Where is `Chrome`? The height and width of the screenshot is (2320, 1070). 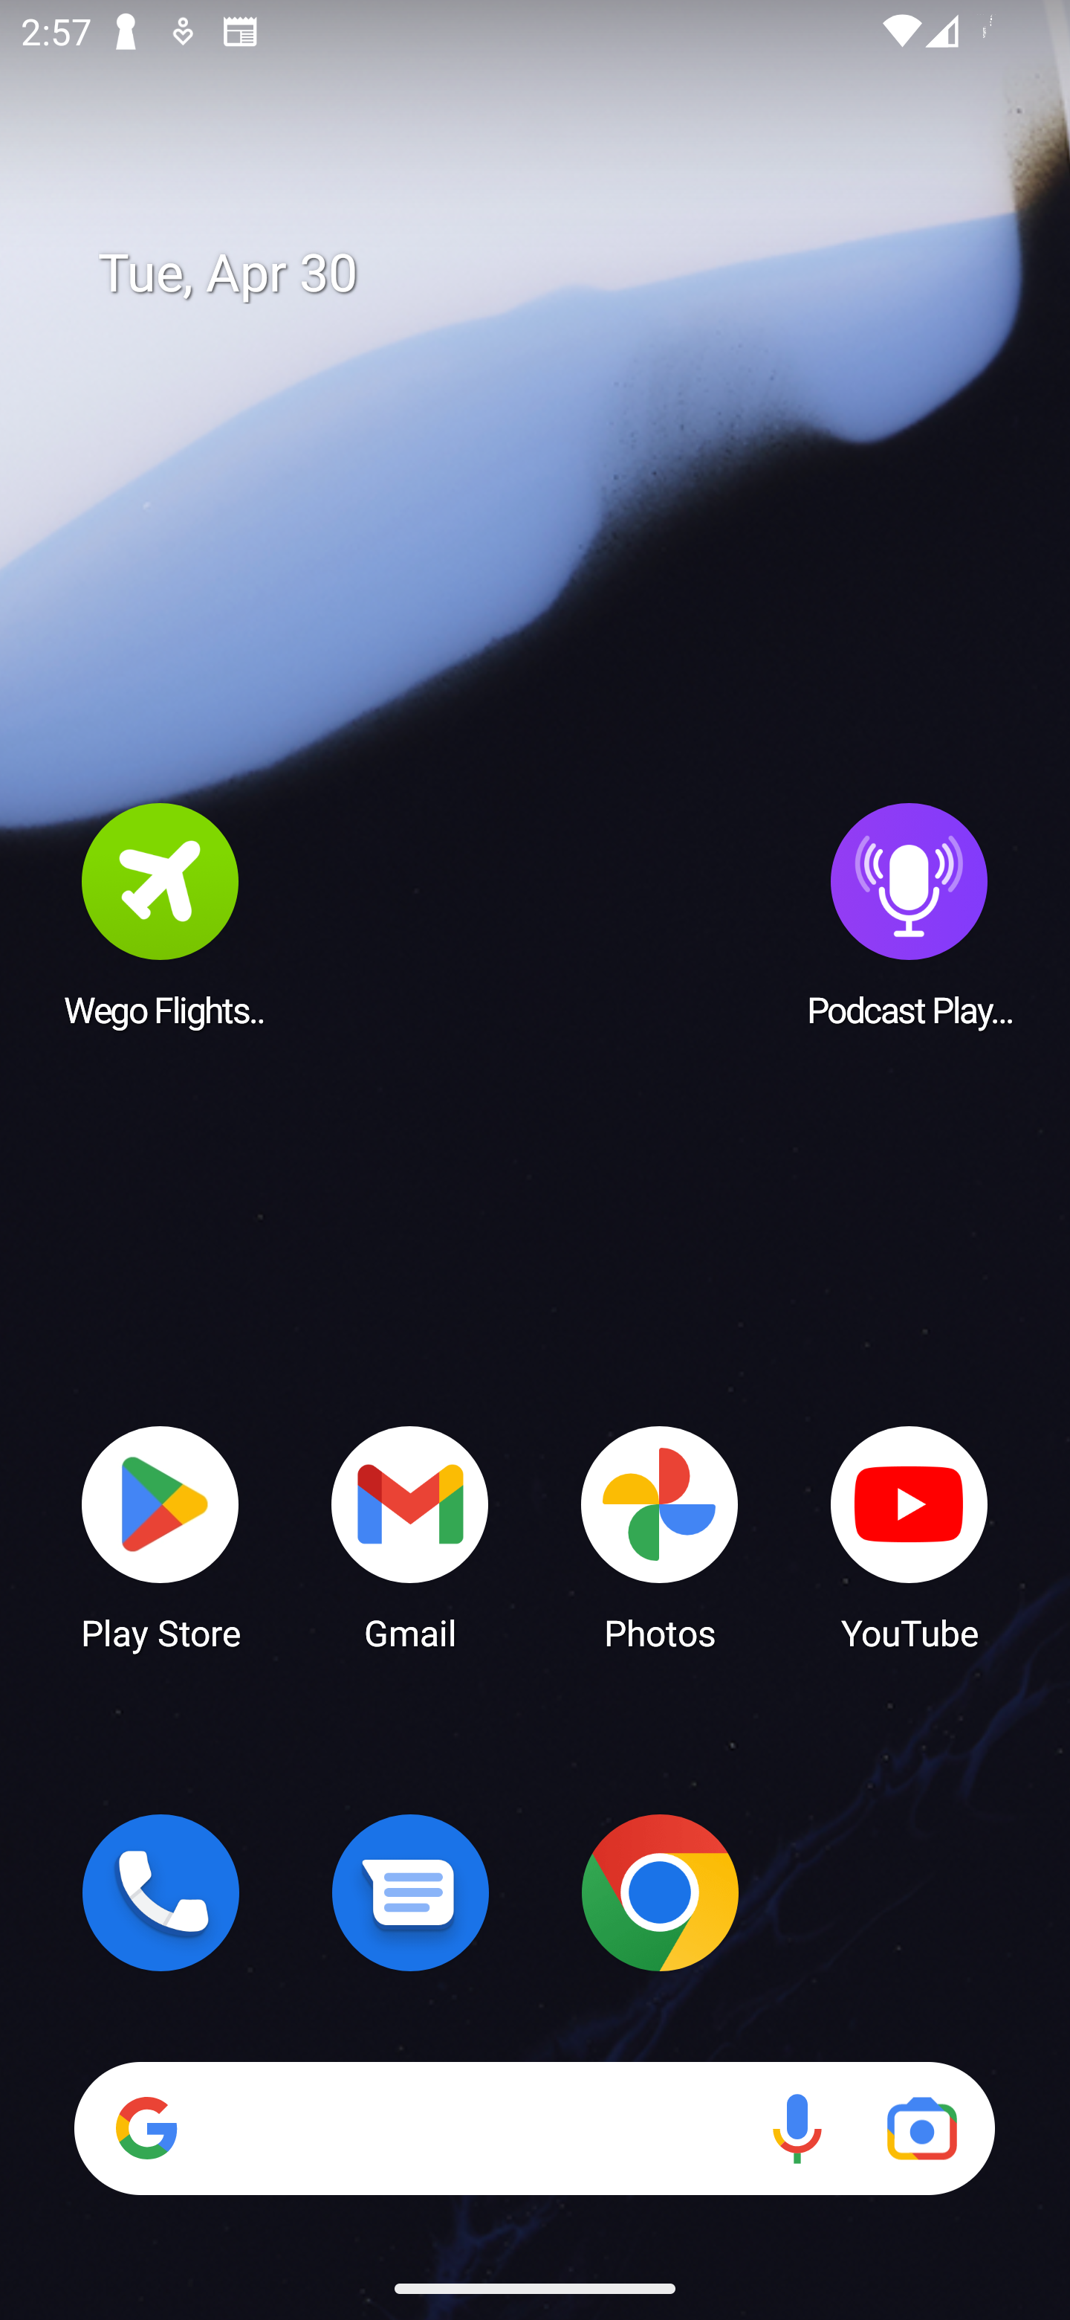 Chrome is located at coordinates (660, 1892).